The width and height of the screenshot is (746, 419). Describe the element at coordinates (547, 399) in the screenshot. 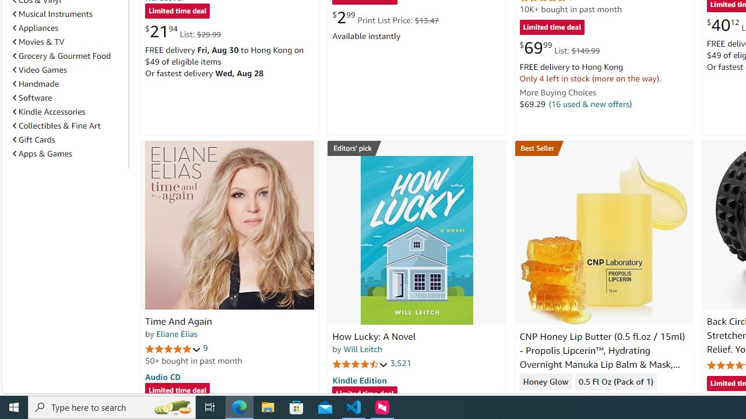

I see `4.3 out of 5 stars` at that location.